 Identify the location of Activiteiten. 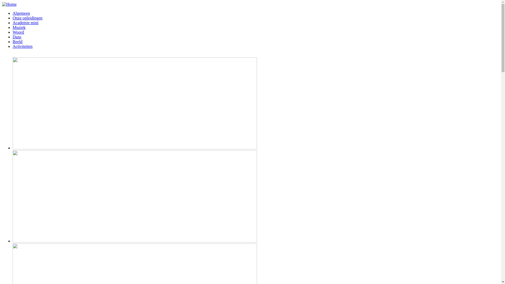
(23, 46).